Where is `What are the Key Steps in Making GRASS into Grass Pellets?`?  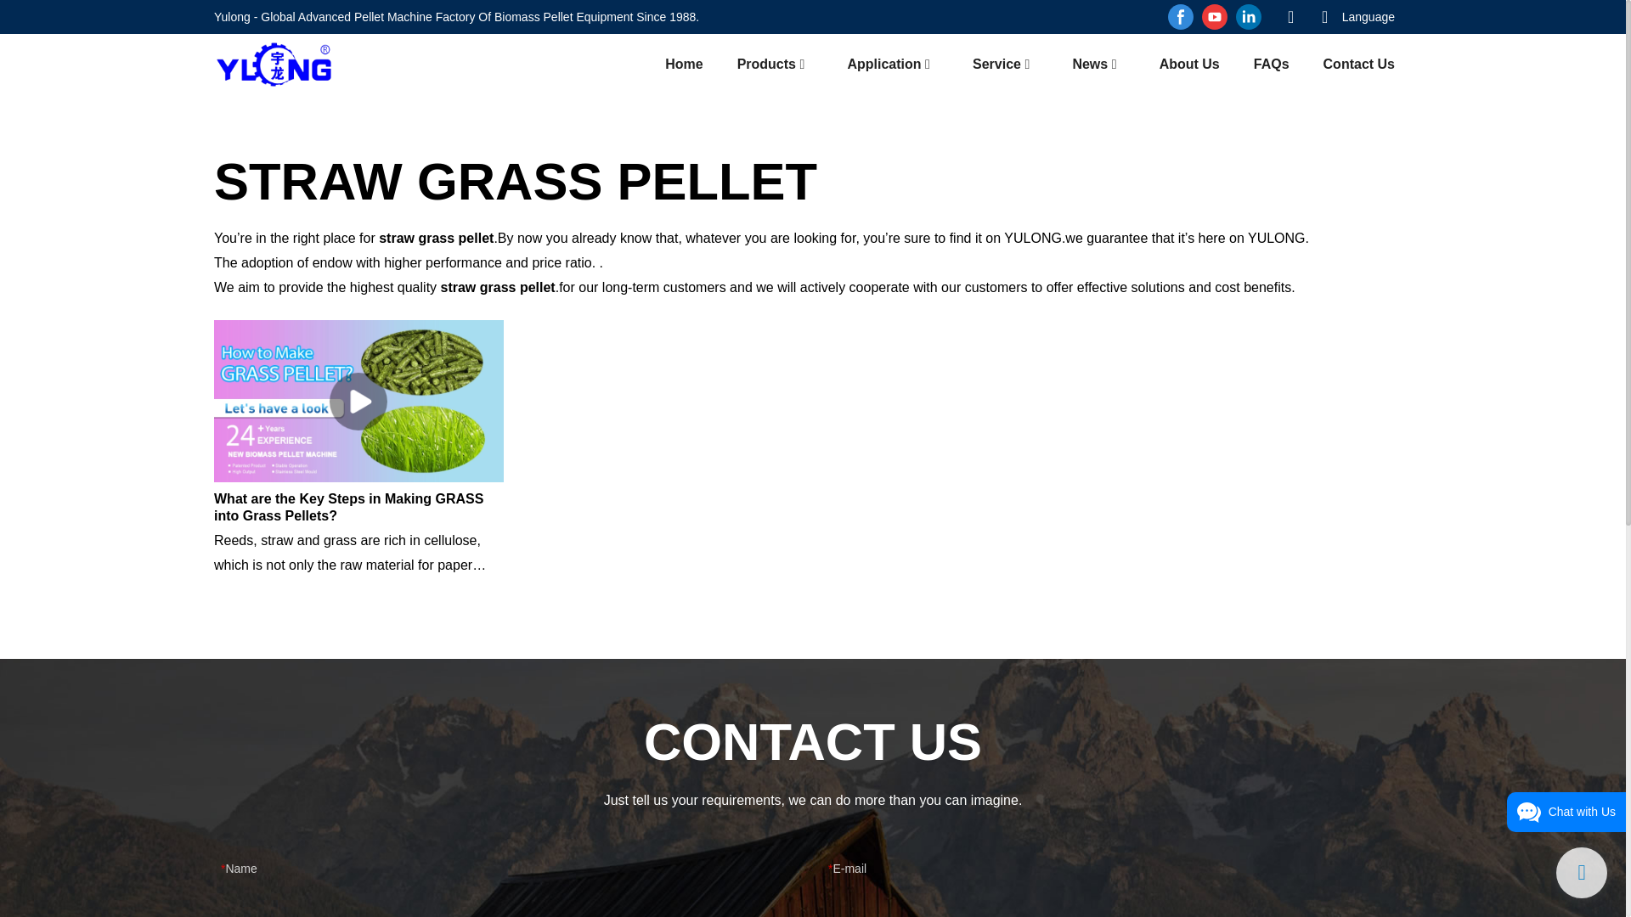
What are the Key Steps in Making GRASS into Grass Pellets? is located at coordinates (358, 506).